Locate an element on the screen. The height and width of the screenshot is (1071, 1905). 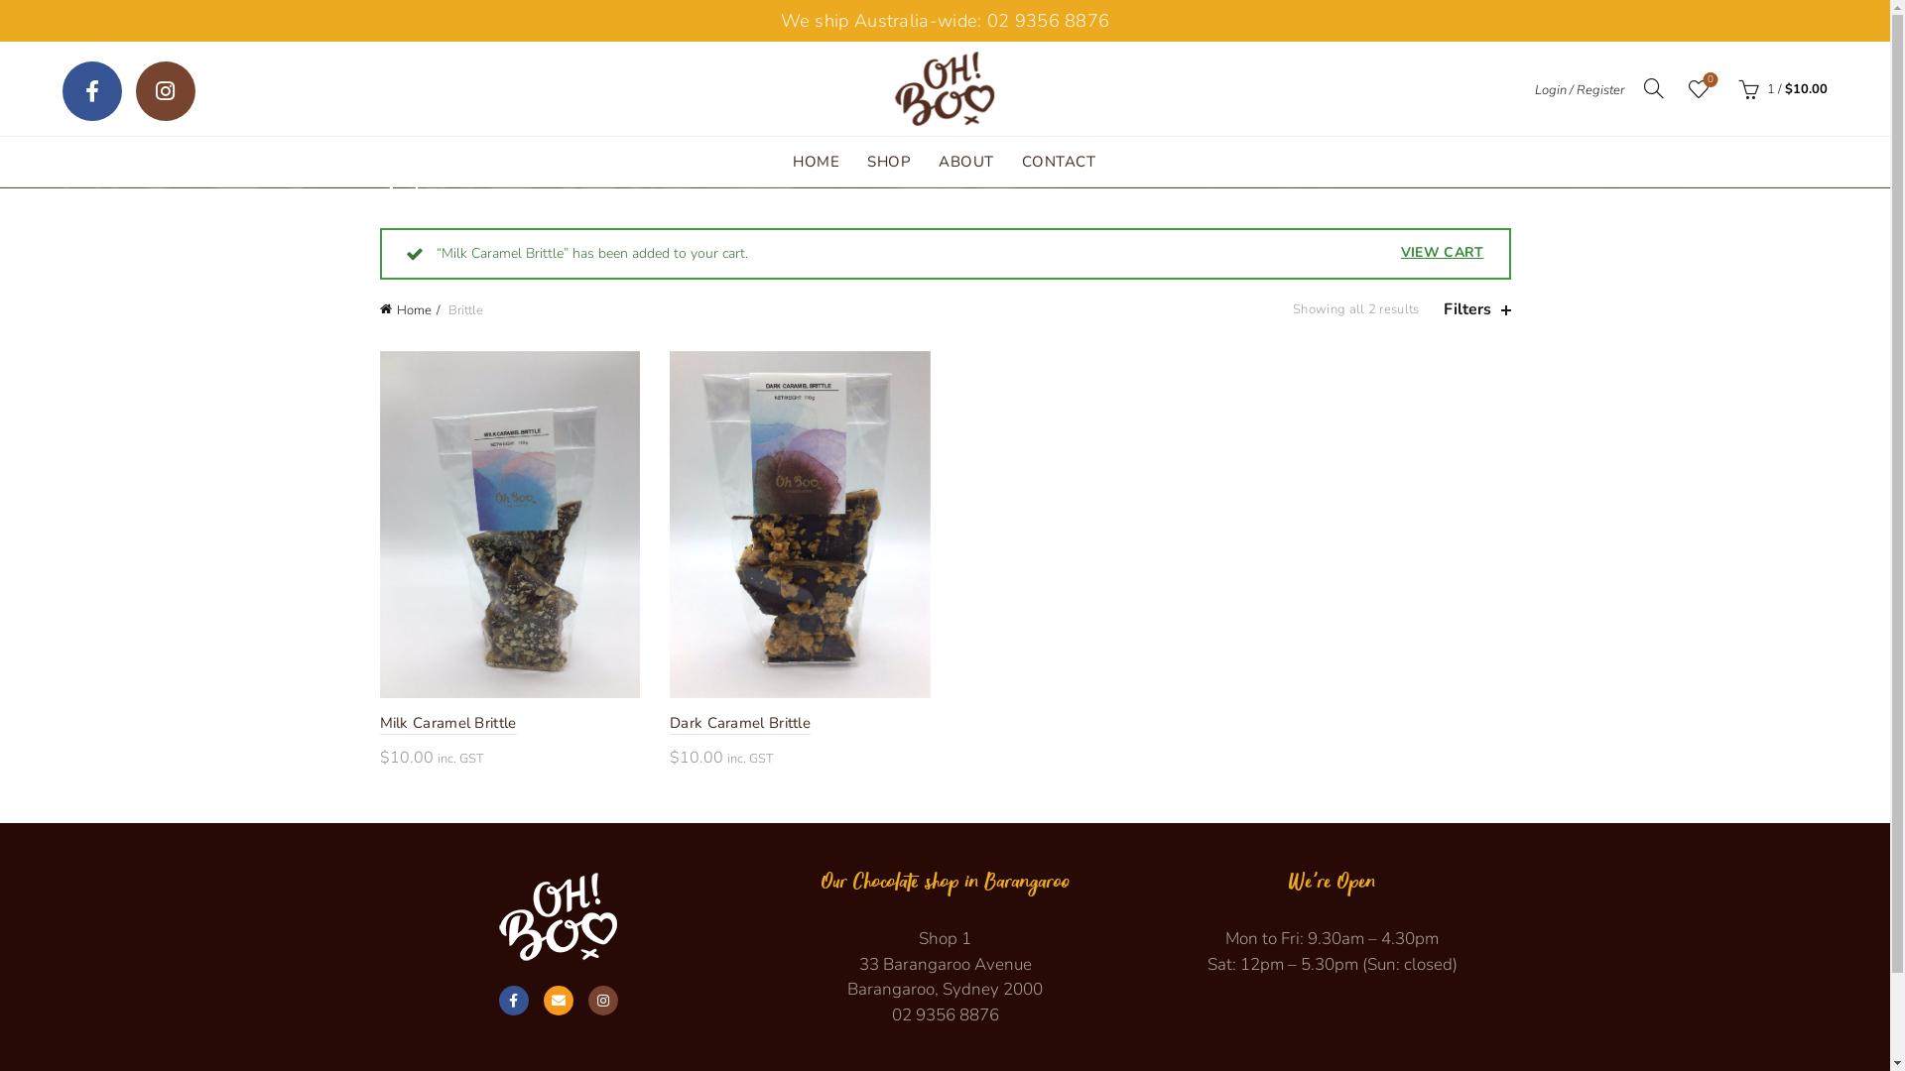
Instagram is located at coordinates (166, 91).